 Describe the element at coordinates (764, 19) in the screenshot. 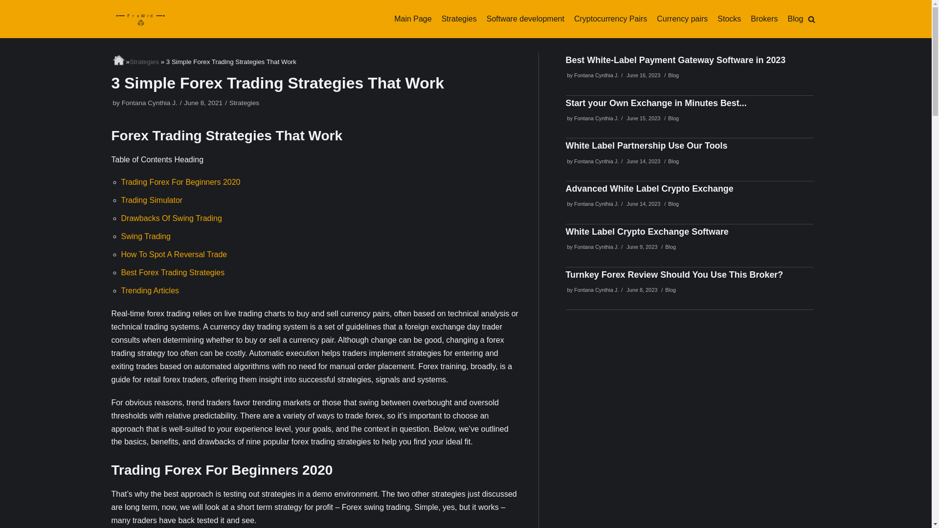

I see `Brokers` at that location.